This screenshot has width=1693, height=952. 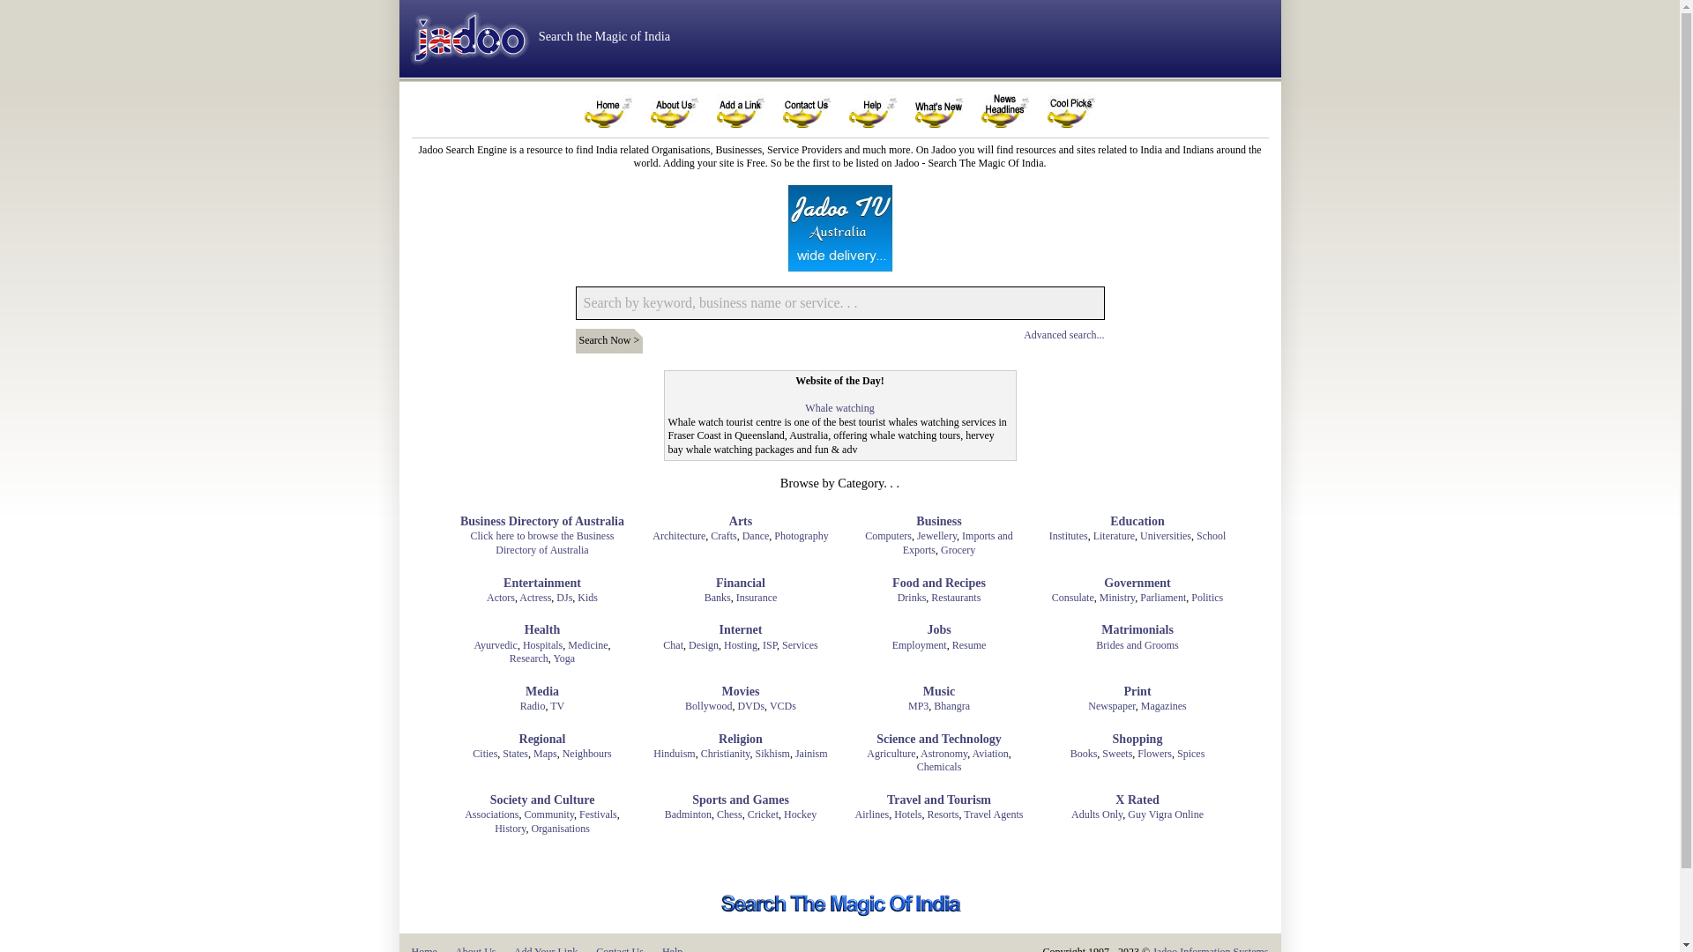 What do you see at coordinates (1155, 754) in the screenshot?
I see `Flowers` at bounding box center [1155, 754].